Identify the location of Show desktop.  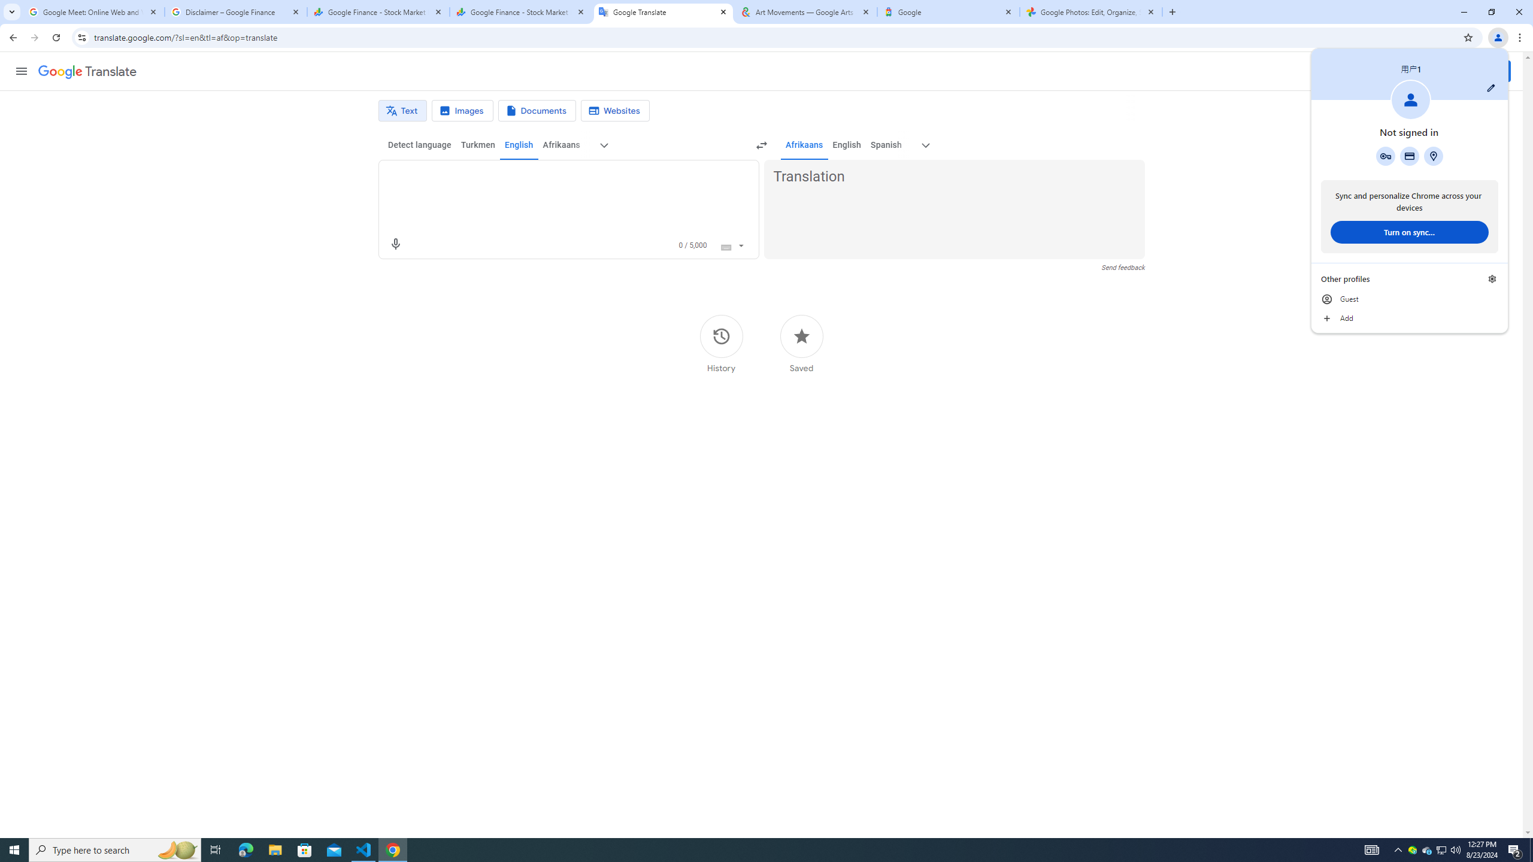
(1531, 850).